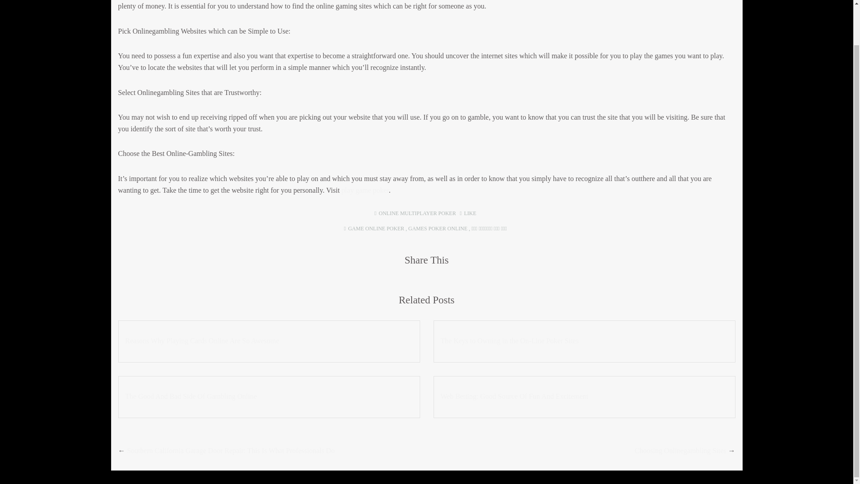 Image resolution: width=860 pixels, height=484 pixels. What do you see at coordinates (468, 213) in the screenshot?
I see `Like` at bounding box center [468, 213].